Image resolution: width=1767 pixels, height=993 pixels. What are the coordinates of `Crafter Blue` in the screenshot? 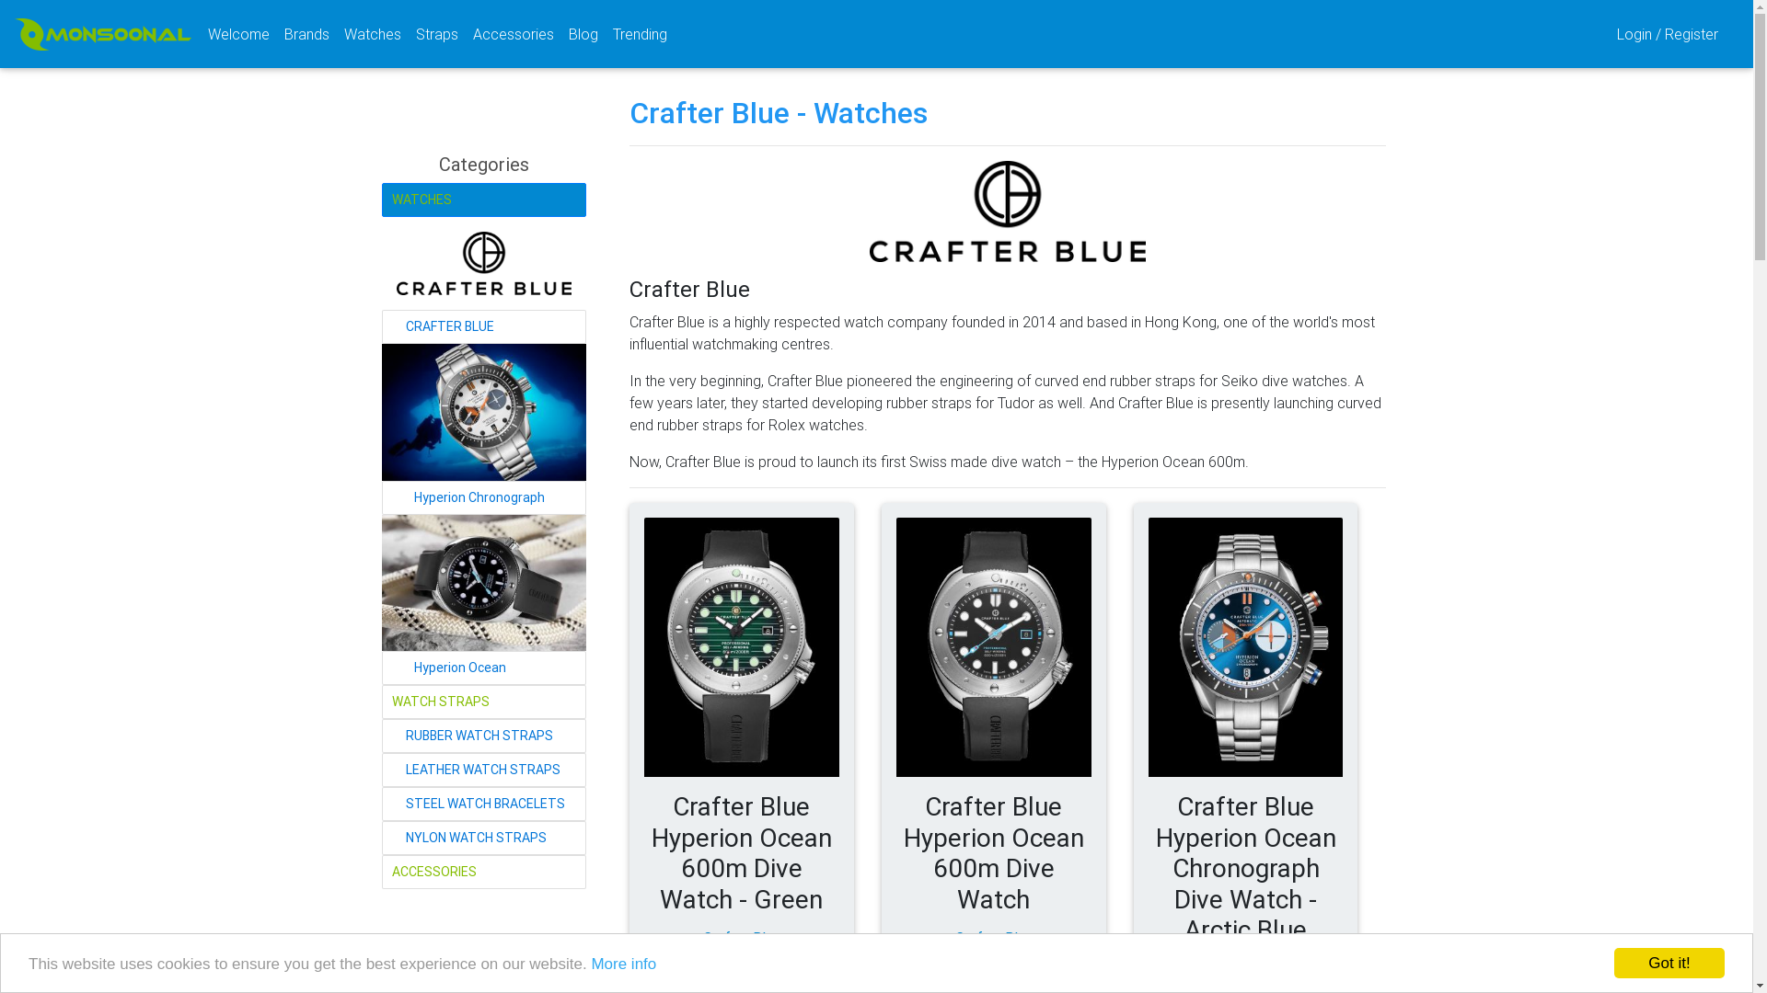 It's located at (1246, 969).